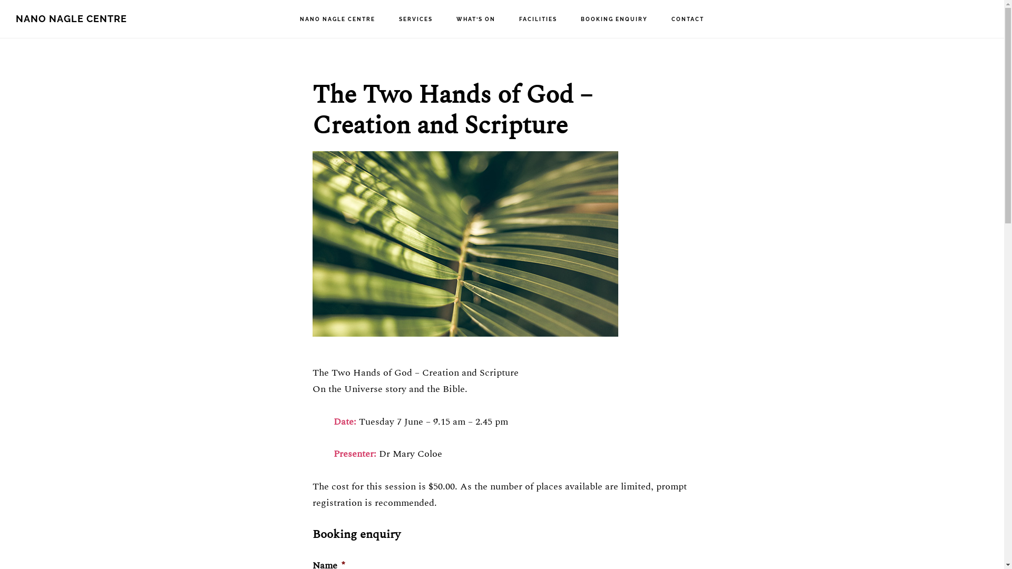 This screenshot has height=569, width=1012. What do you see at coordinates (615, 19) in the screenshot?
I see `BOOKING ENQUIRY` at bounding box center [615, 19].